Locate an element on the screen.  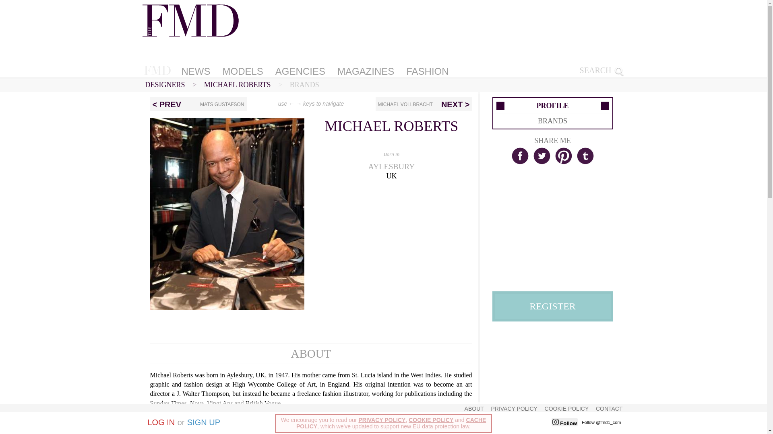
AGENCIES is located at coordinates (300, 71).